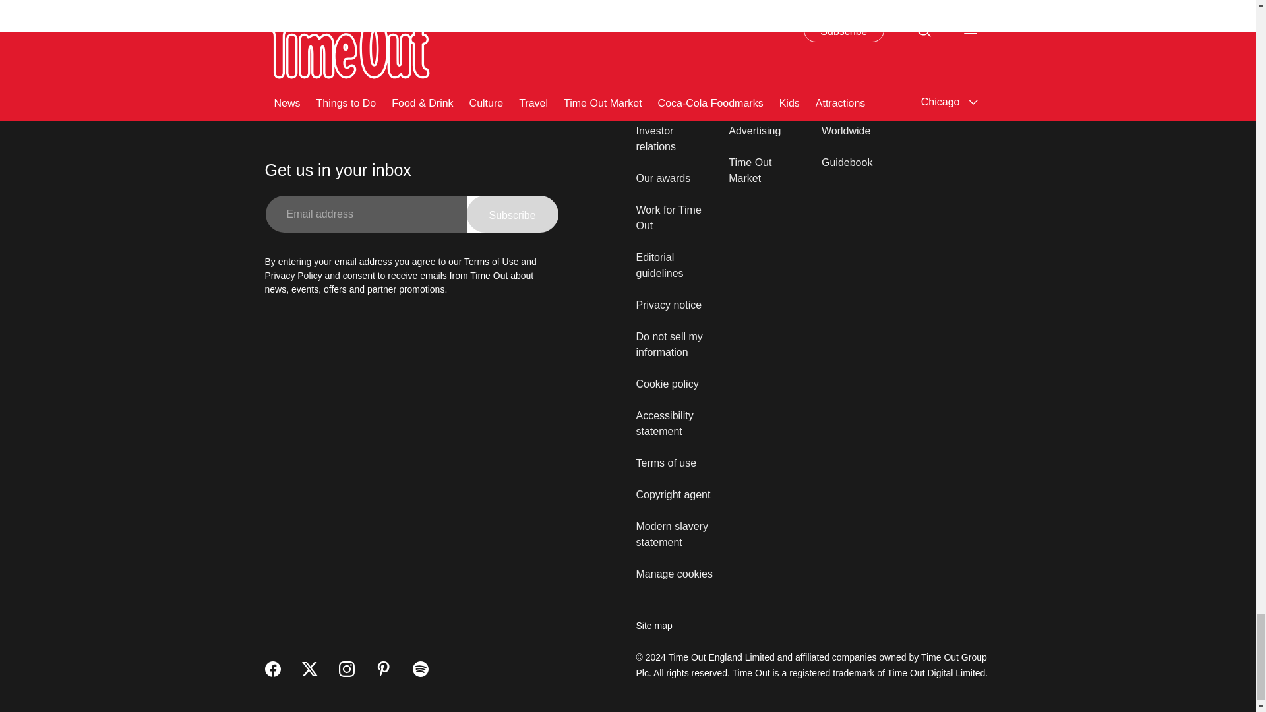  What do you see at coordinates (512, 214) in the screenshot?
I see `Subscribe` at bounding box center [512, 214].